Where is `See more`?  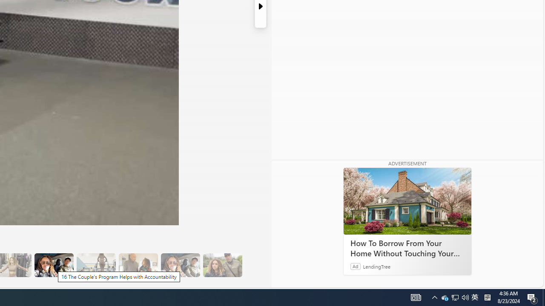
See more is located at coordinates (316, 280).